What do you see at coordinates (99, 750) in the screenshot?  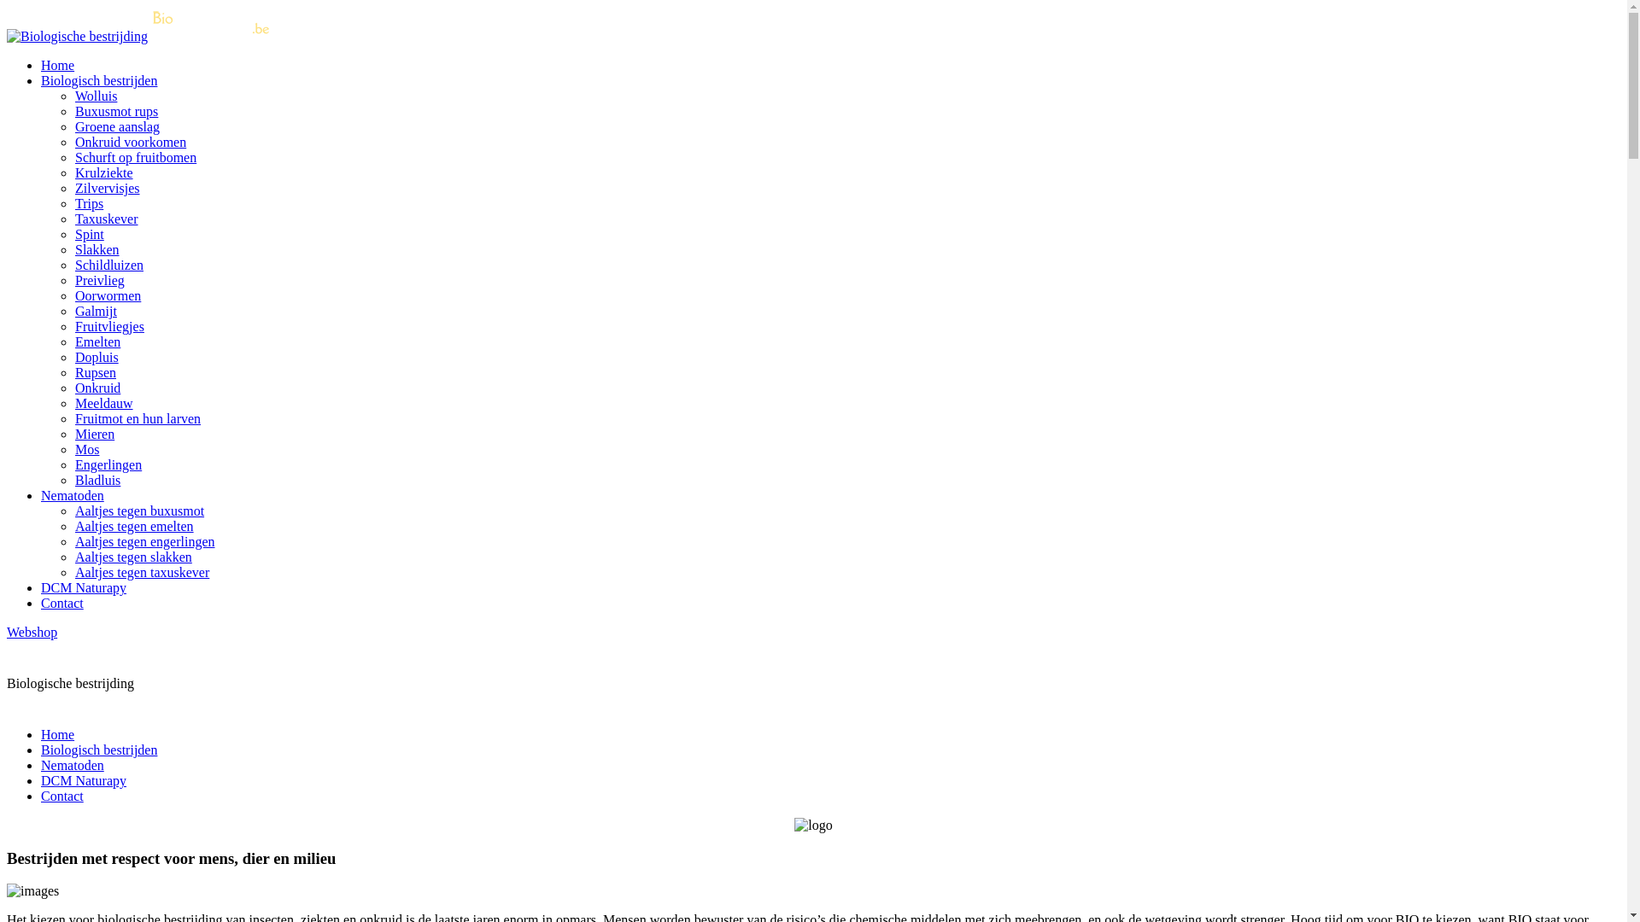 I see `Biologisch bestrijden` at bounding box center [99, 750].